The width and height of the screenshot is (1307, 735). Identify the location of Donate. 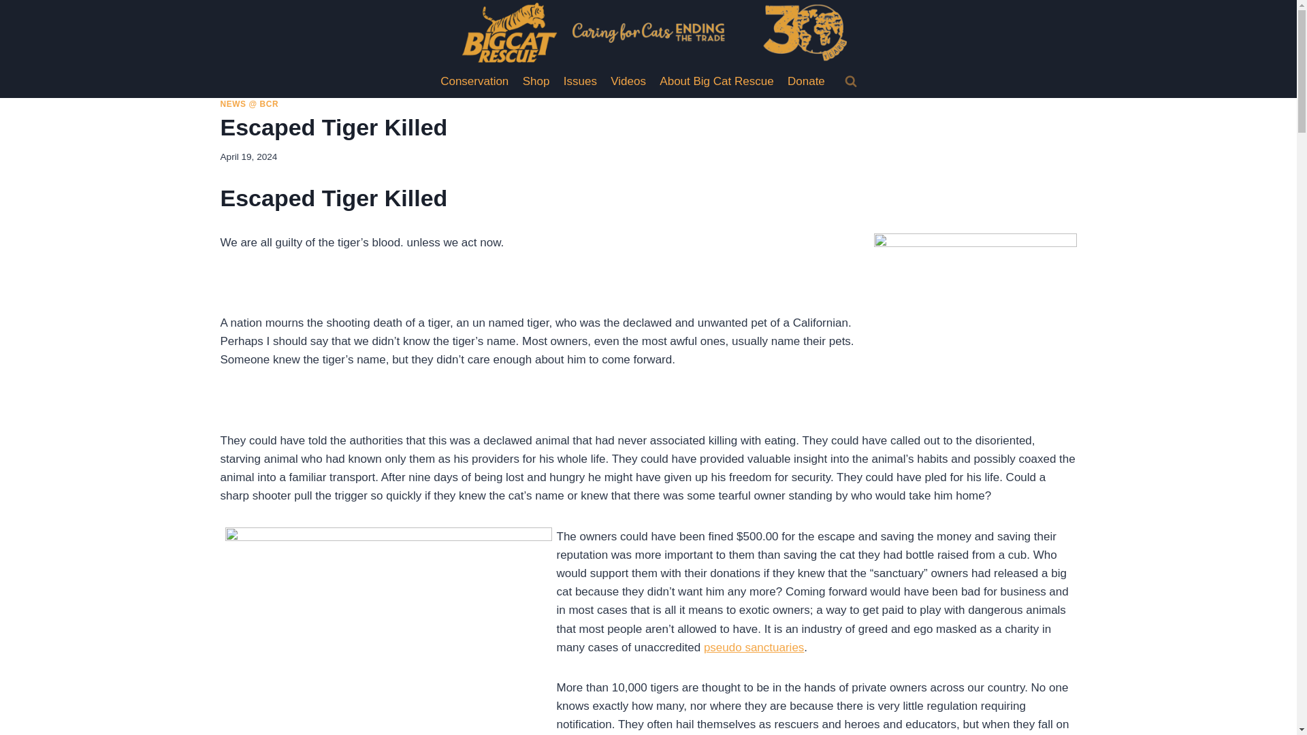
(806, 82).